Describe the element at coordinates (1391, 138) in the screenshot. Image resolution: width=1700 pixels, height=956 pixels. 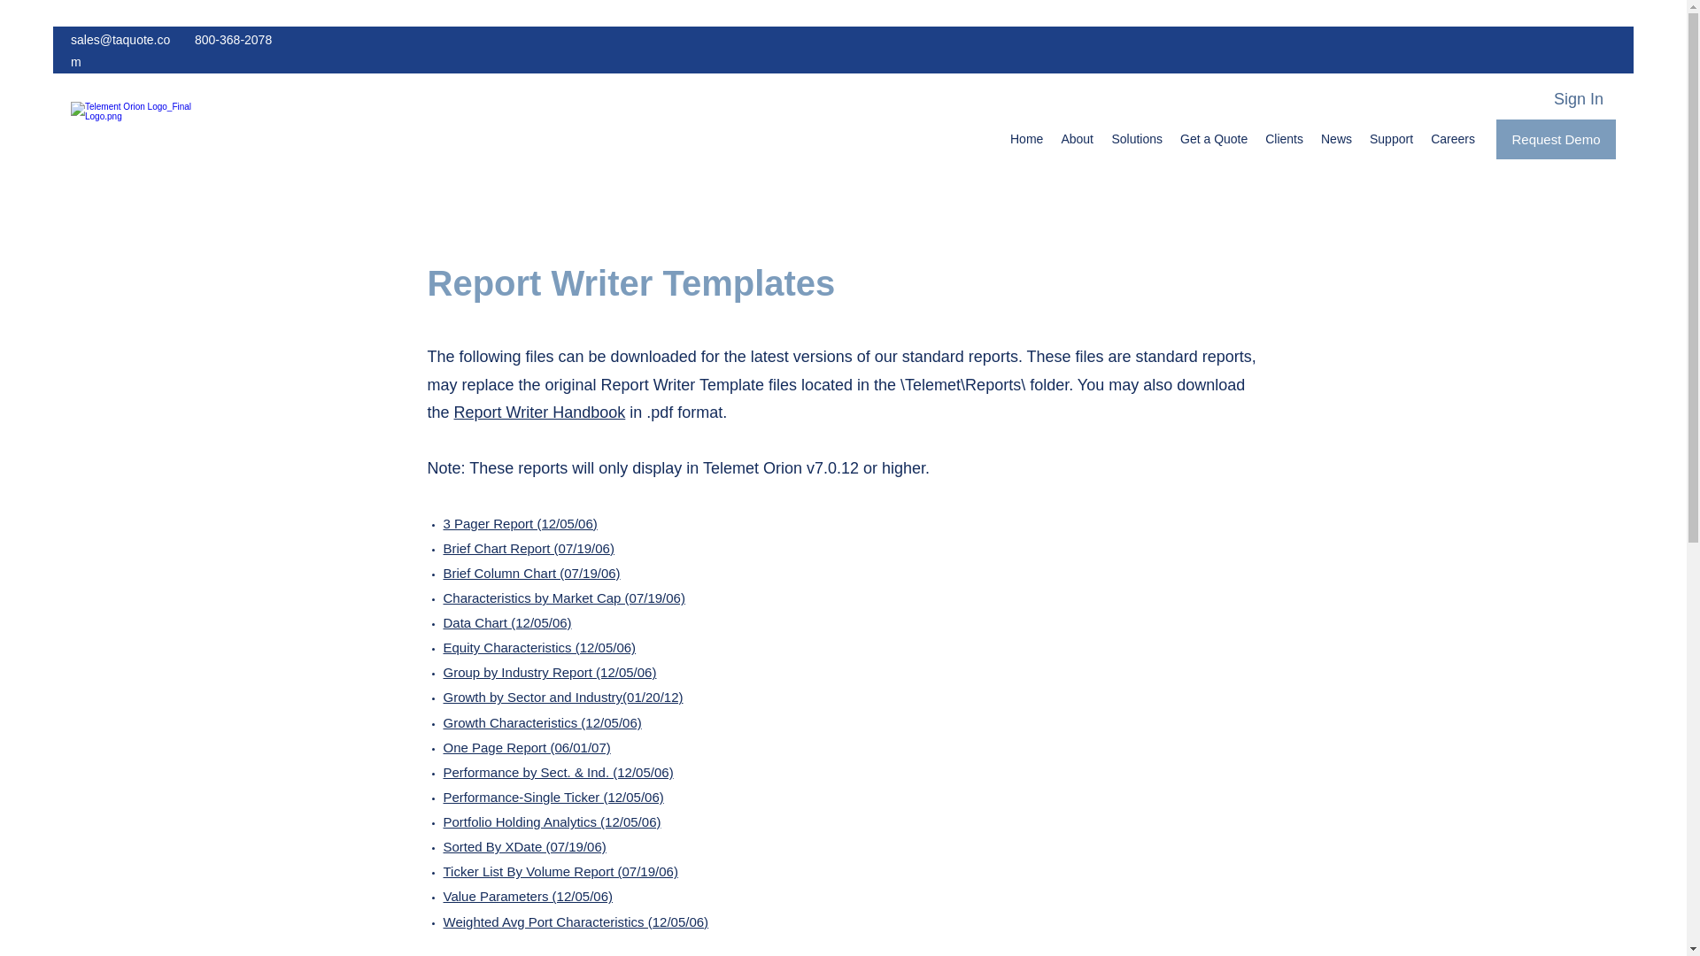
I see `Support` at that location.